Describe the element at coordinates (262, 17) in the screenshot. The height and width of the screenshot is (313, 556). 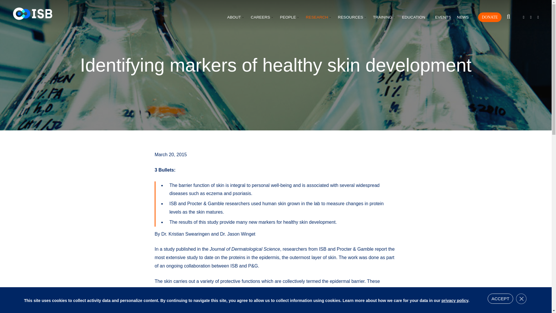
I see `CAREERS` at that location.